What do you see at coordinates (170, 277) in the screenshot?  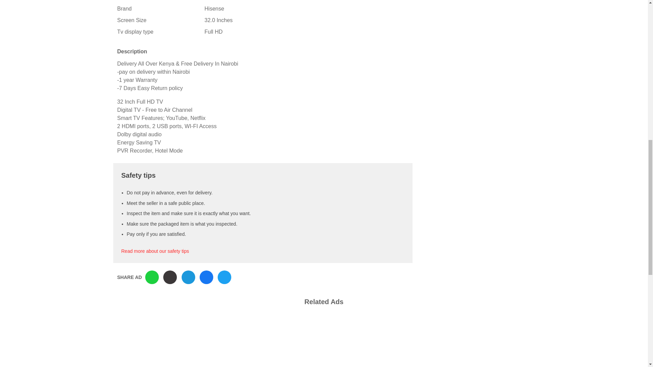 I see `Copy link` at bounding box center [170, 277].